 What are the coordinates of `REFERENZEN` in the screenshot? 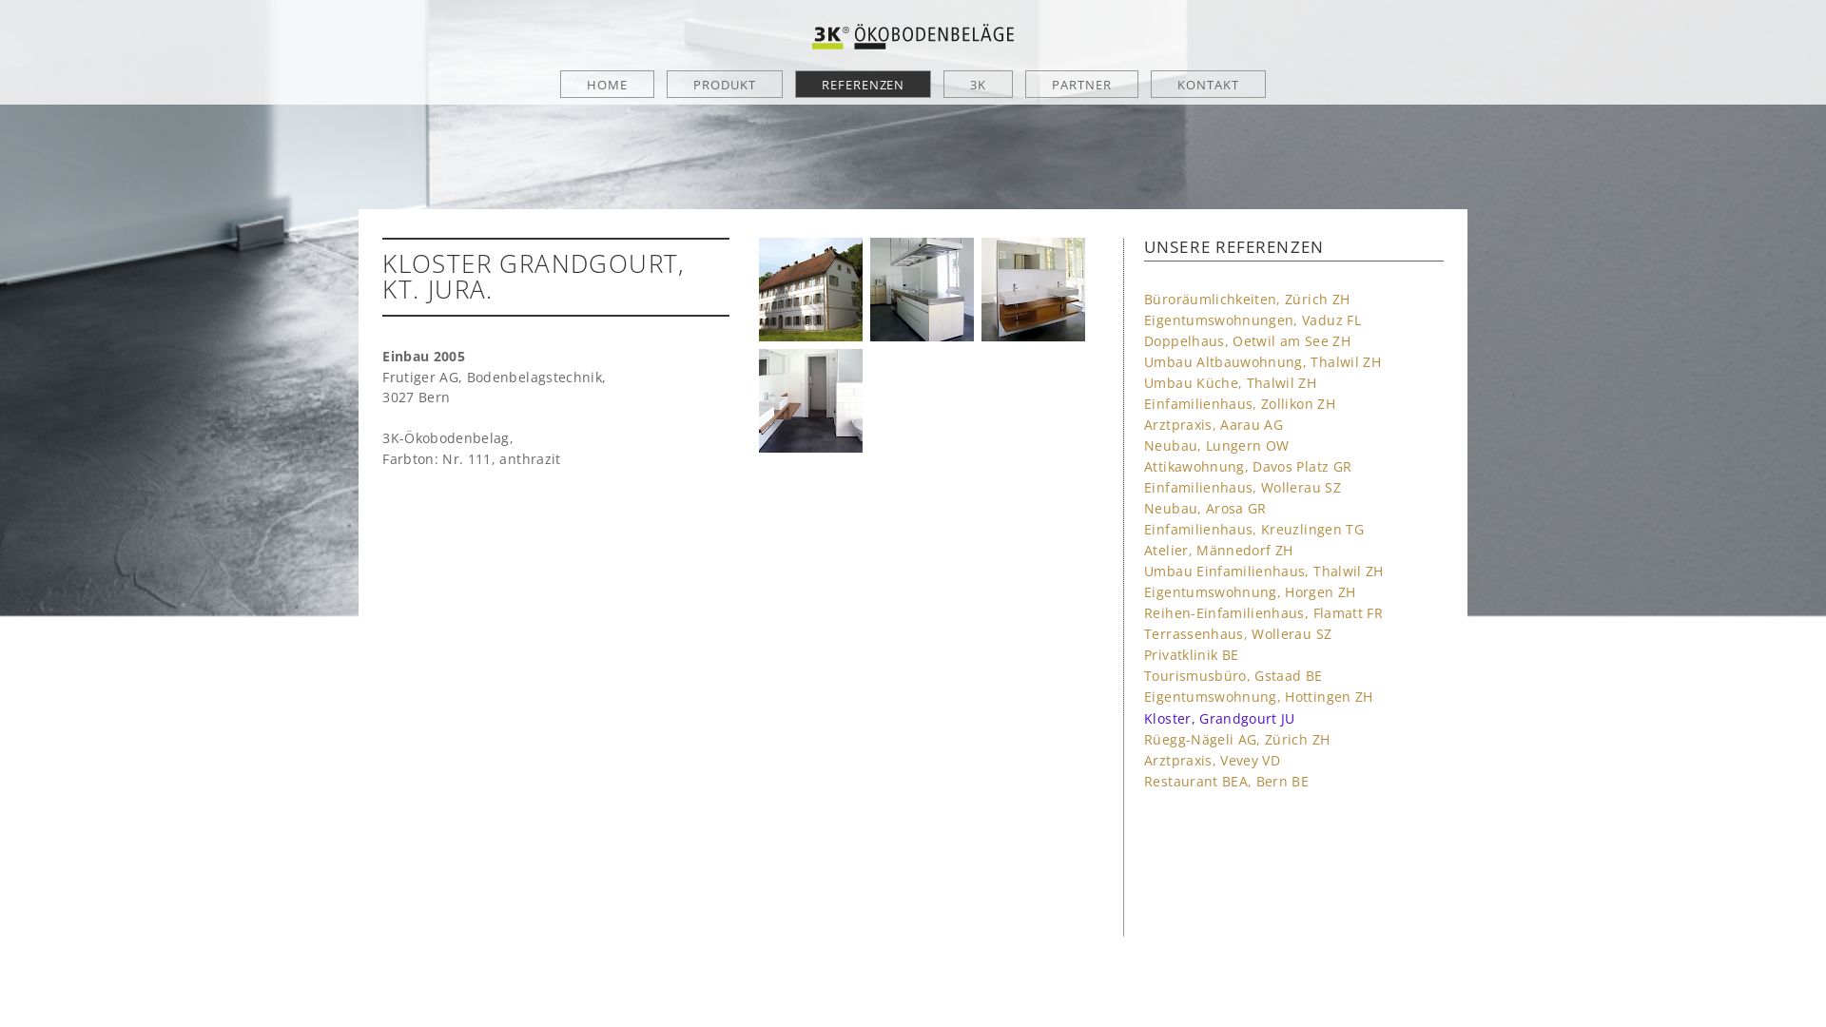 It's located at (864, 84).